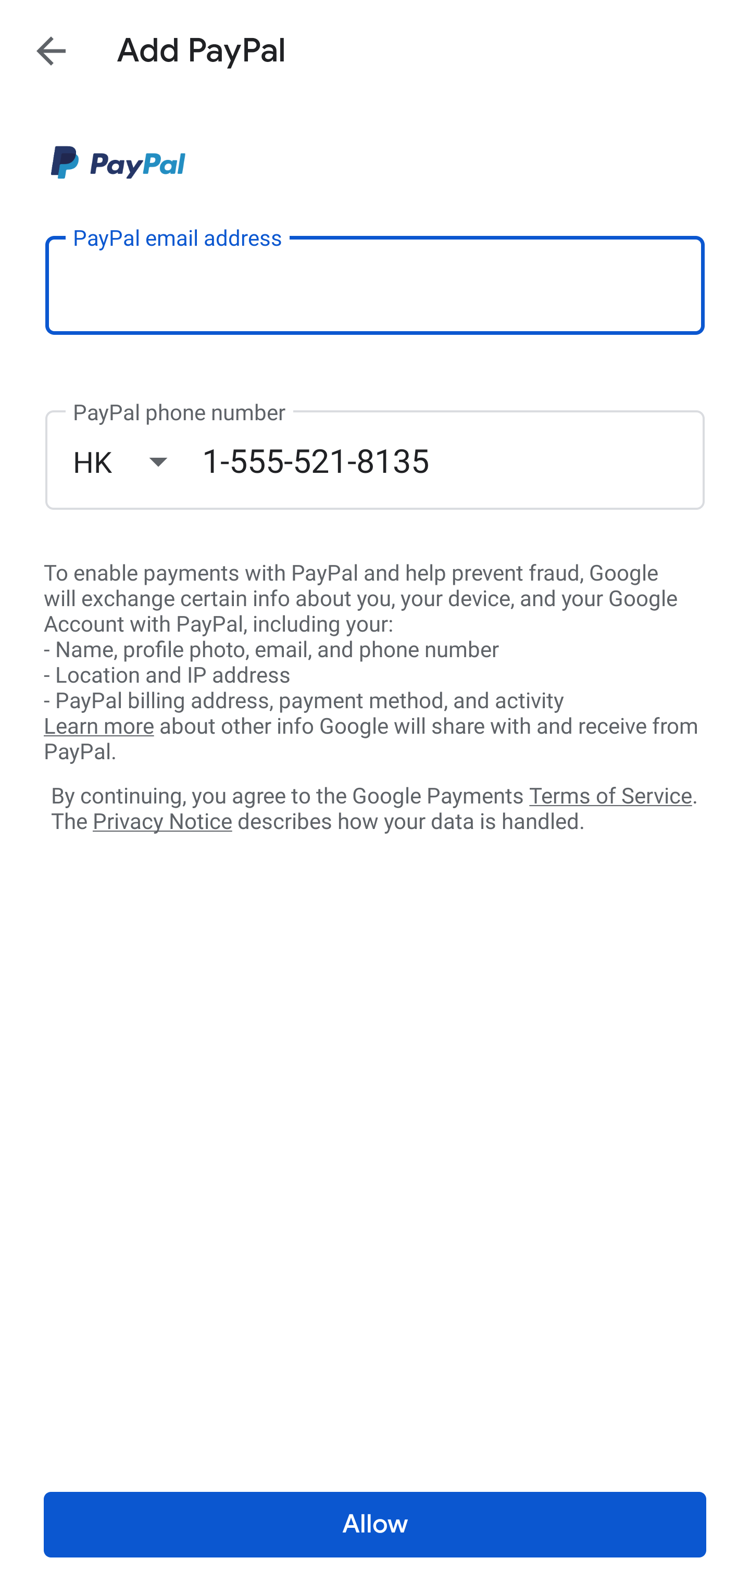 The image size is (750, 1583). Describe the element at coordinates (137, 461) in the screenshot. I see `HK` at that location.